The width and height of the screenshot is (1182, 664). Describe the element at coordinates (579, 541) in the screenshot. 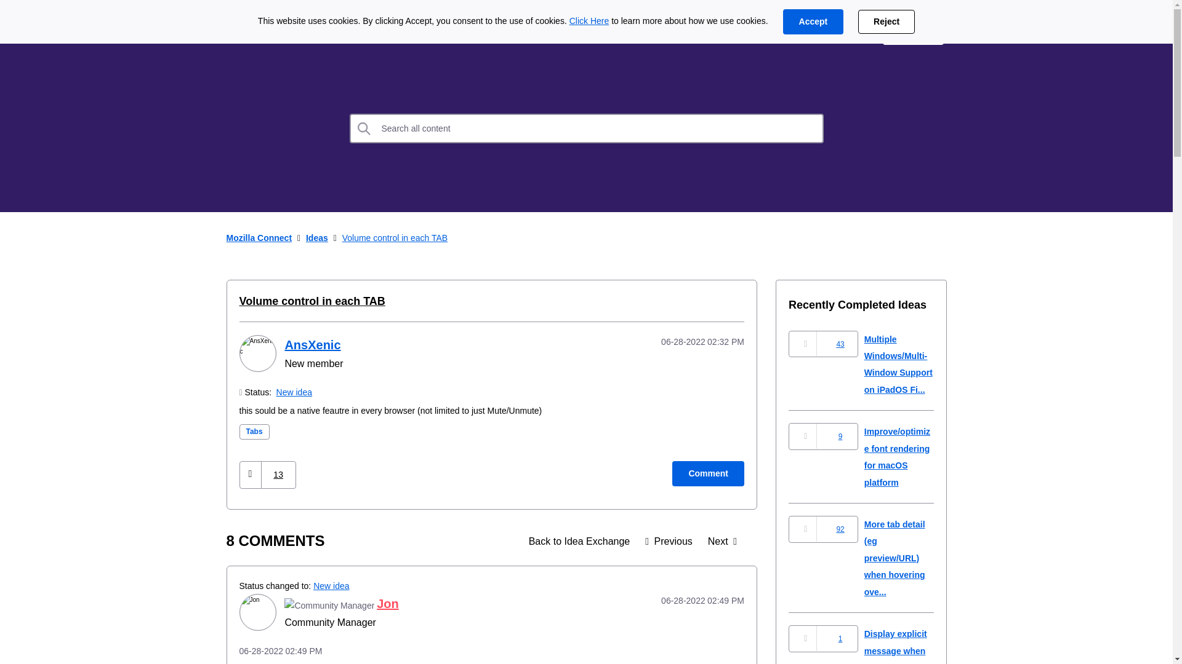

I see `Back to Idea Exchange` at that location.